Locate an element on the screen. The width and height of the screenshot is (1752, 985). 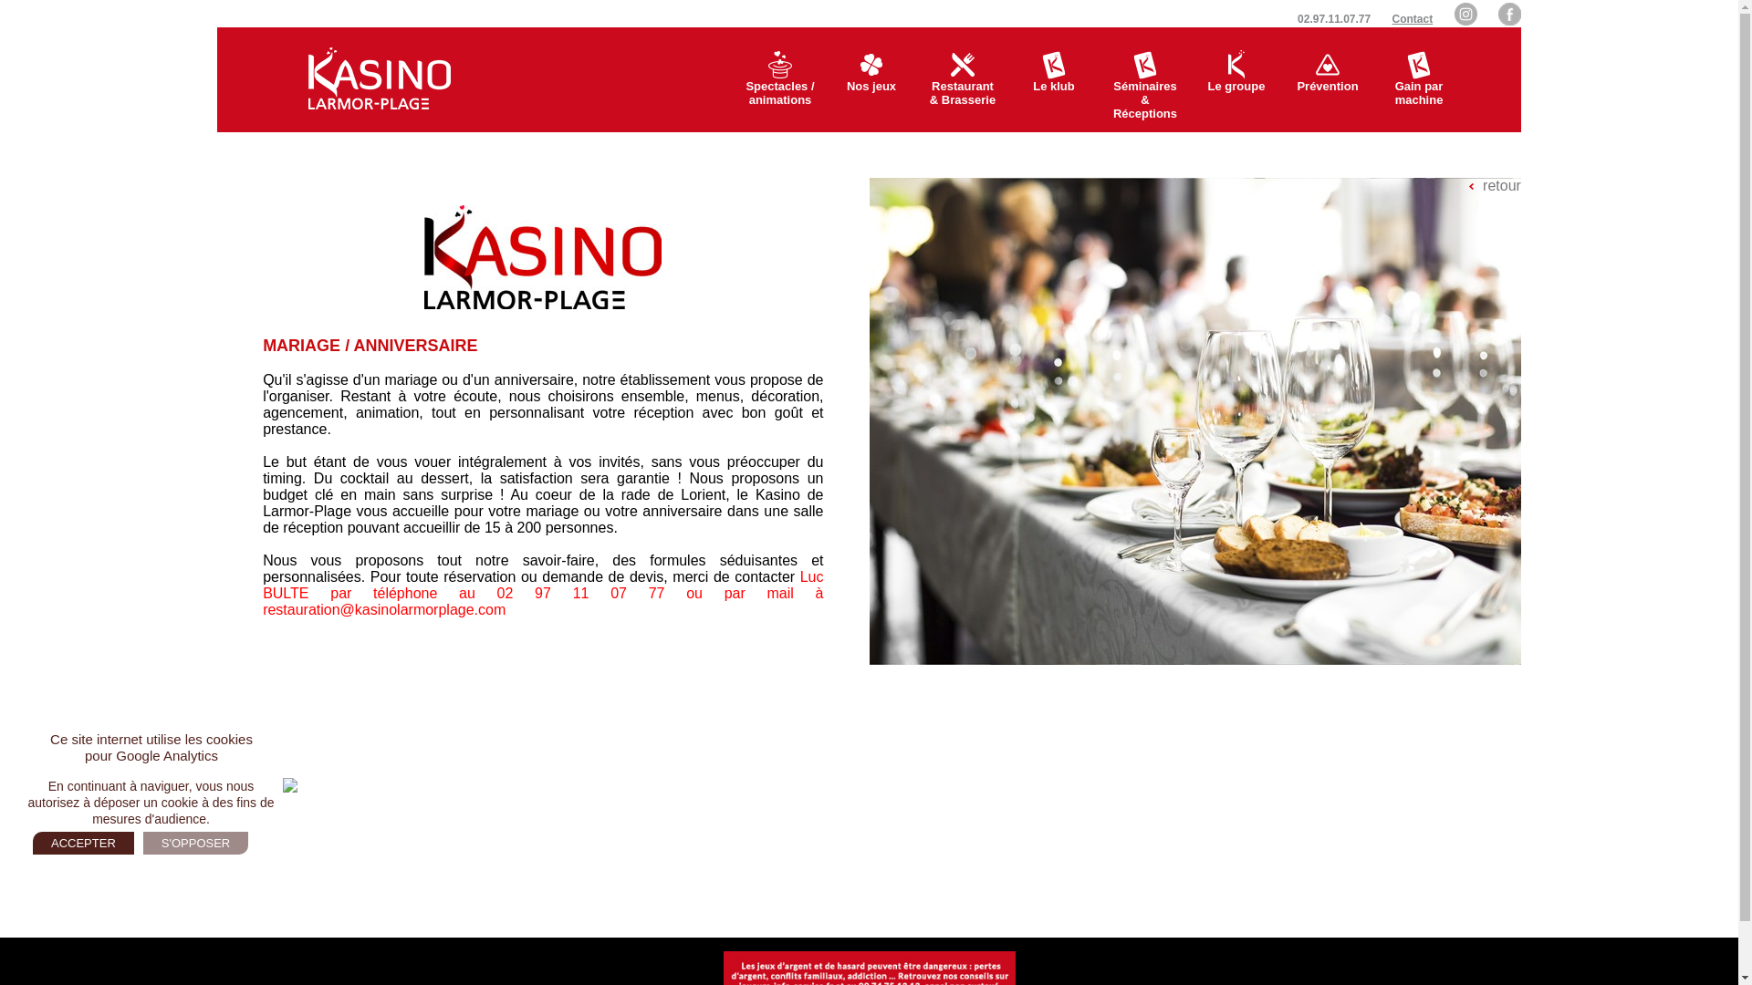
Le klub is located at coordinates (1054, 80).